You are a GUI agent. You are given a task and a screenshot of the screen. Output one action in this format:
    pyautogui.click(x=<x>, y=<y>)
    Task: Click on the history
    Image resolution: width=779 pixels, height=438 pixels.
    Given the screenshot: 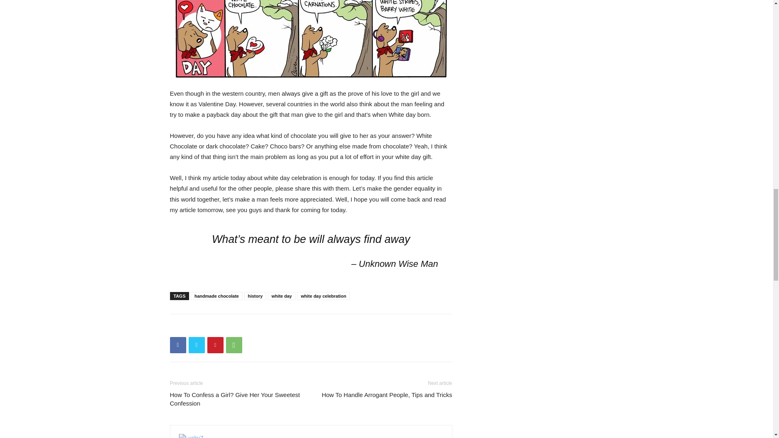 What is the action you would take?
    pyautogui.click(x=255, y=296)
    